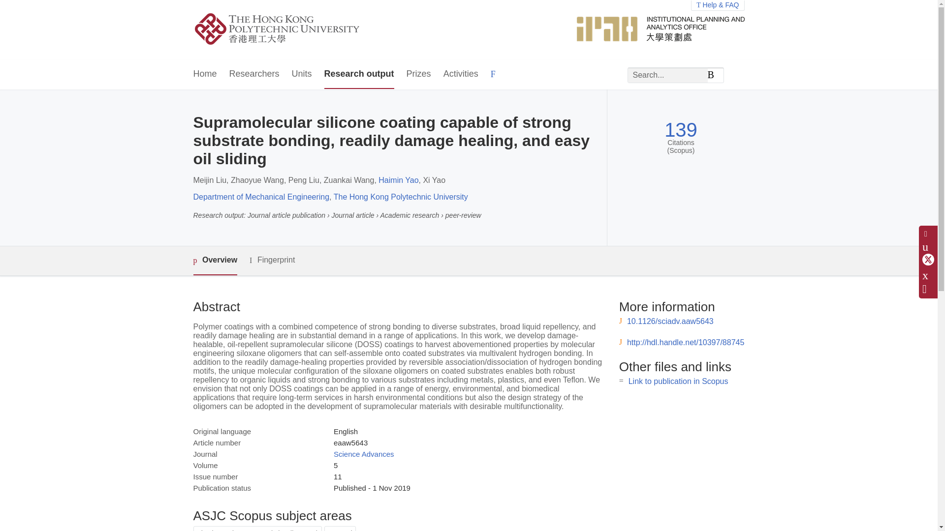 The image size is (945, 531). What do you see at coordinates (680, 130) in the screenshot?
I see `139` at bounding box center [680, 130].